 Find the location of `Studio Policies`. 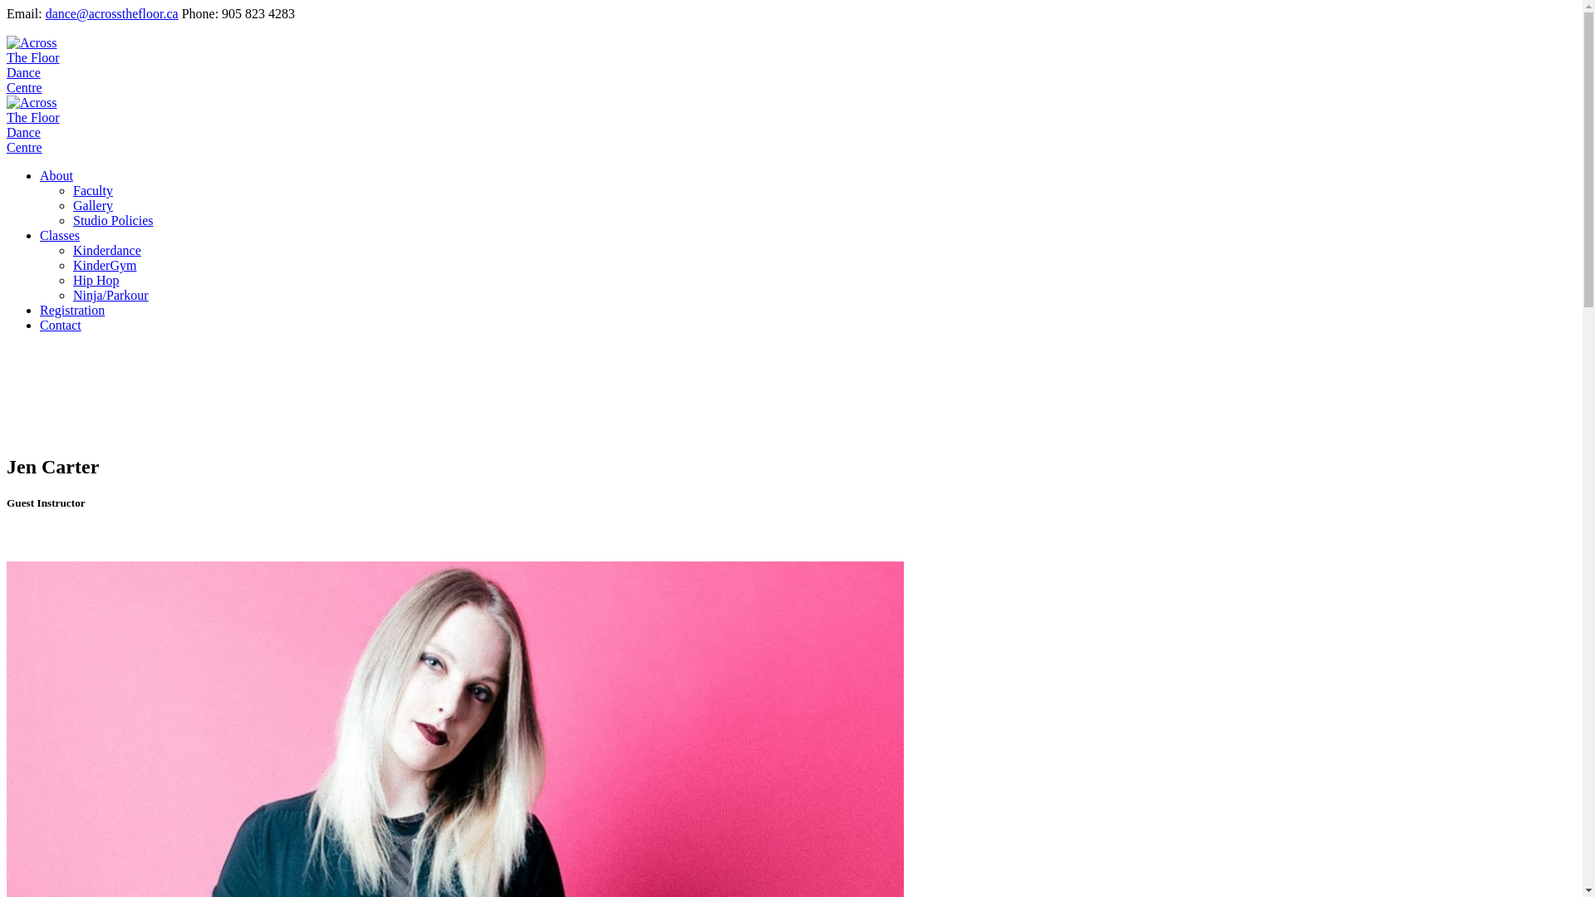

Studio Policies is located at coordinates (113, 221).